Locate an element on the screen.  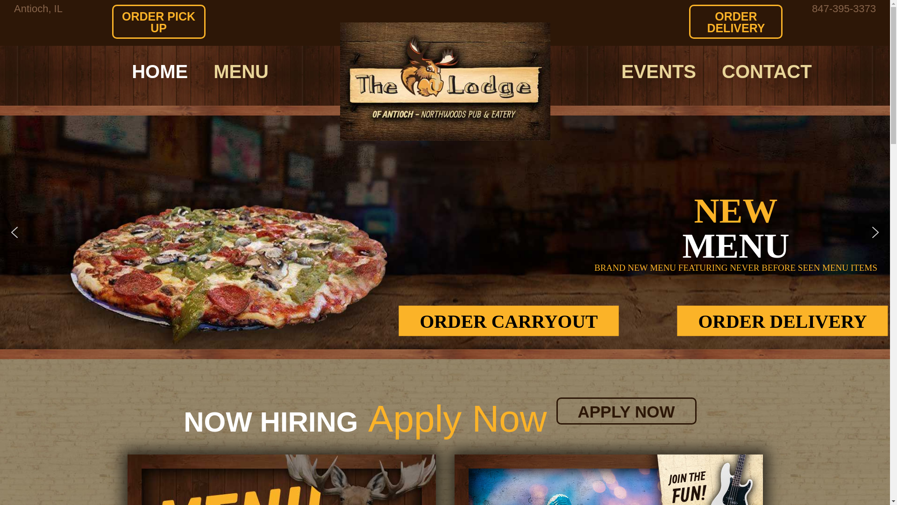
EVENTS is located at coordinates (659, 71).